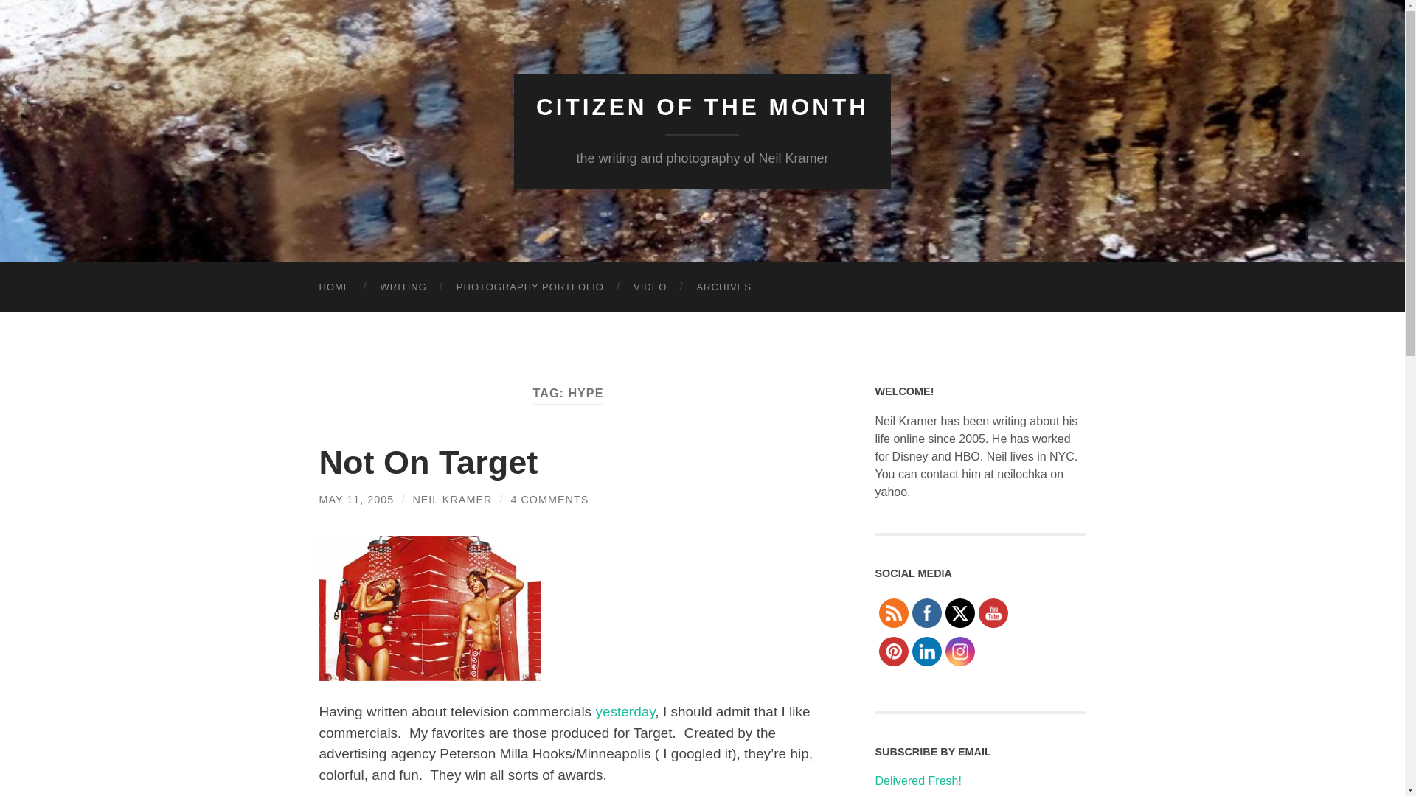  What do you see at coordinates (403, 287) in the screenshot?
I see `WRITING` at bounding box center [403, 287].